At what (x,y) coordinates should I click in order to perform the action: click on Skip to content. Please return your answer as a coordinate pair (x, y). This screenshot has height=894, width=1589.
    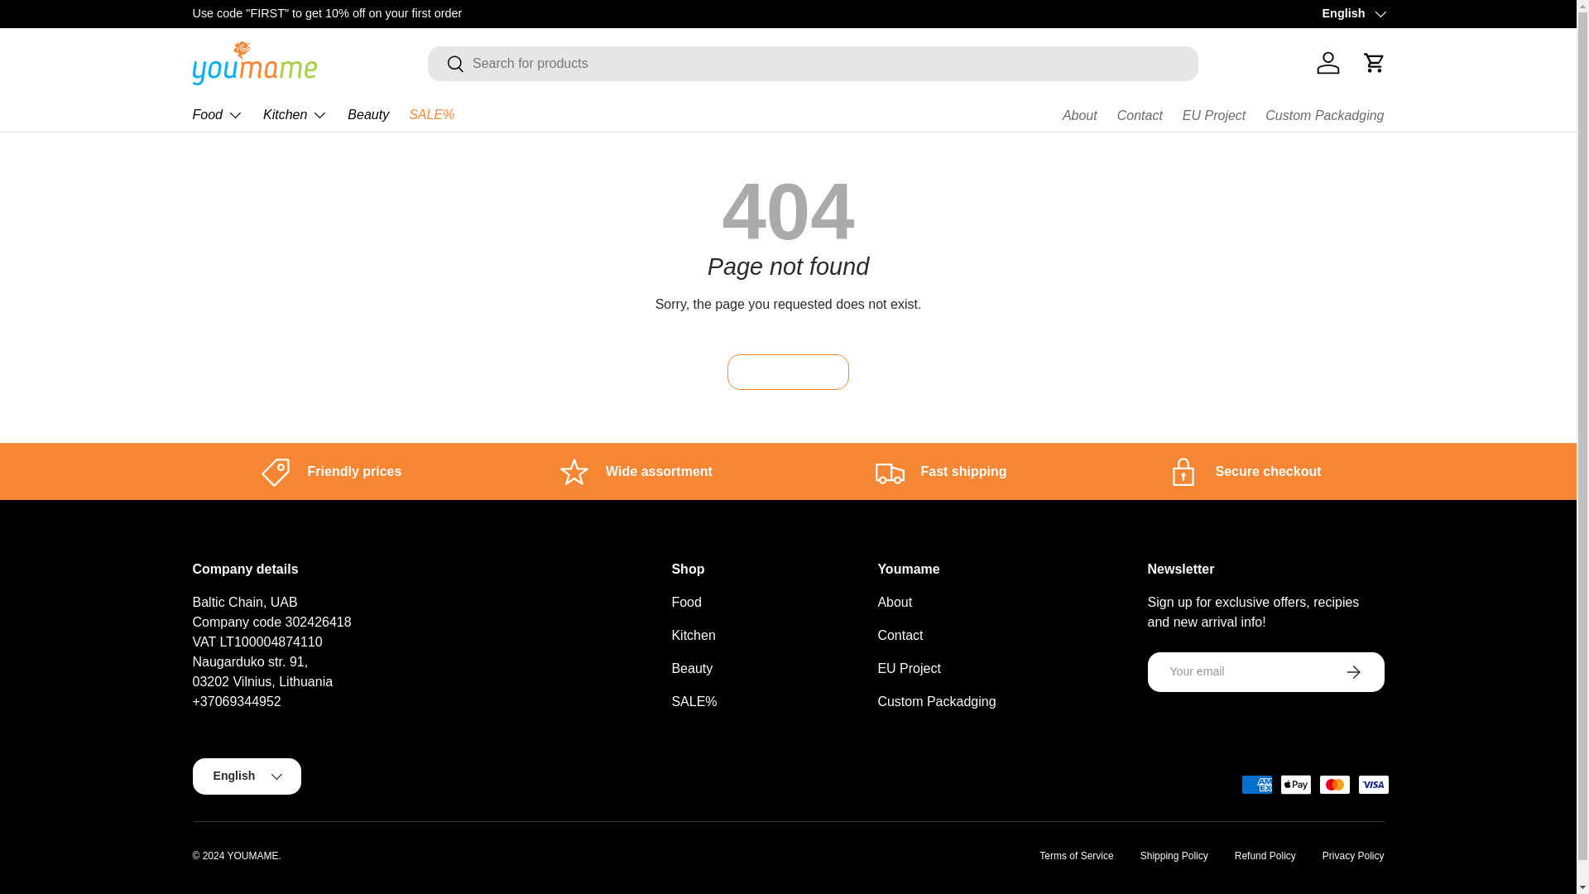
    Looking at the image, I should click on (74, 23).